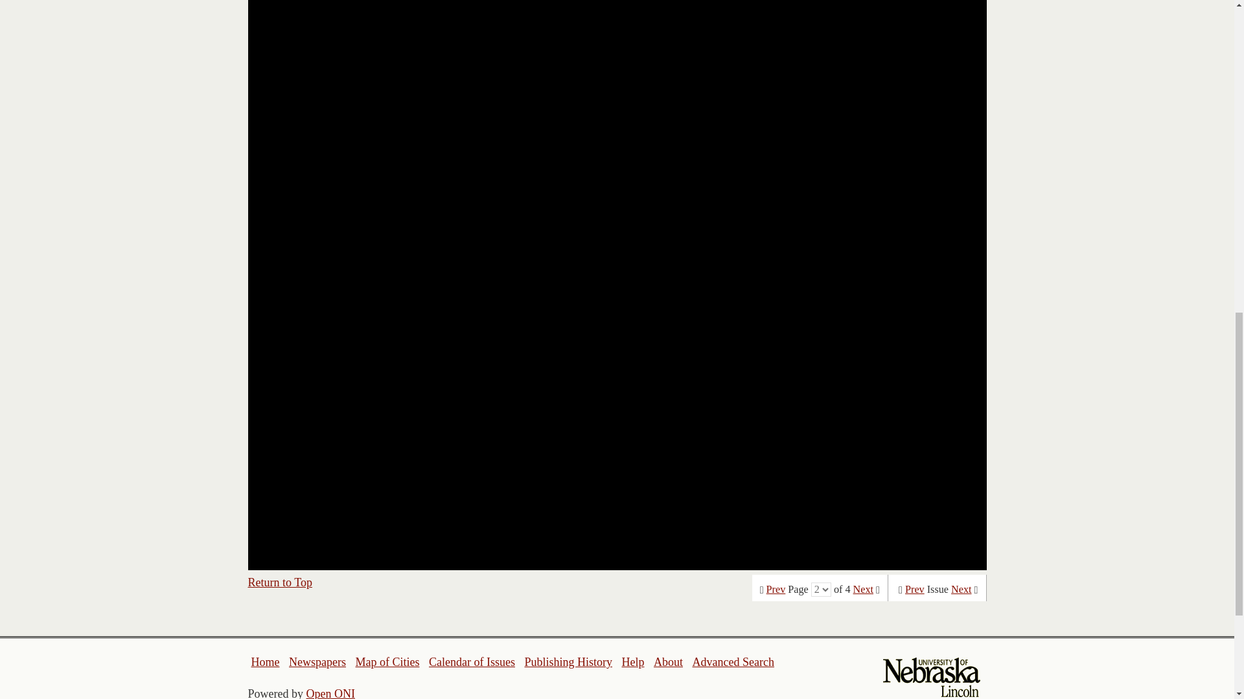 The width and height of the screenshot is (1244, 699). What do you see at coordinates (472, 661) in the screenshot?
I see `Calendar of Issues` at bounding box center [472, 661].